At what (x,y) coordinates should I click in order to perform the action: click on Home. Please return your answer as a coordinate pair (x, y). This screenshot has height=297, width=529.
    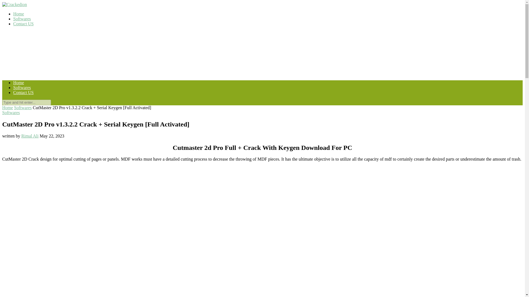
    Looking at the image, I should click on (7, 108).